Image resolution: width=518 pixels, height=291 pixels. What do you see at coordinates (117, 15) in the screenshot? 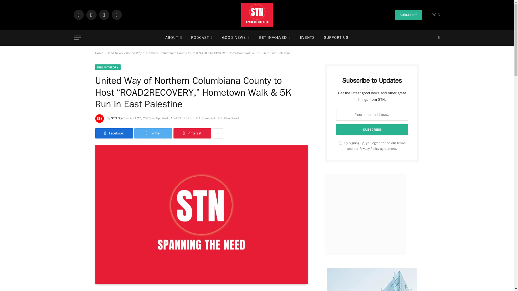
I see `YouTube` at bounding box center [117, 15].